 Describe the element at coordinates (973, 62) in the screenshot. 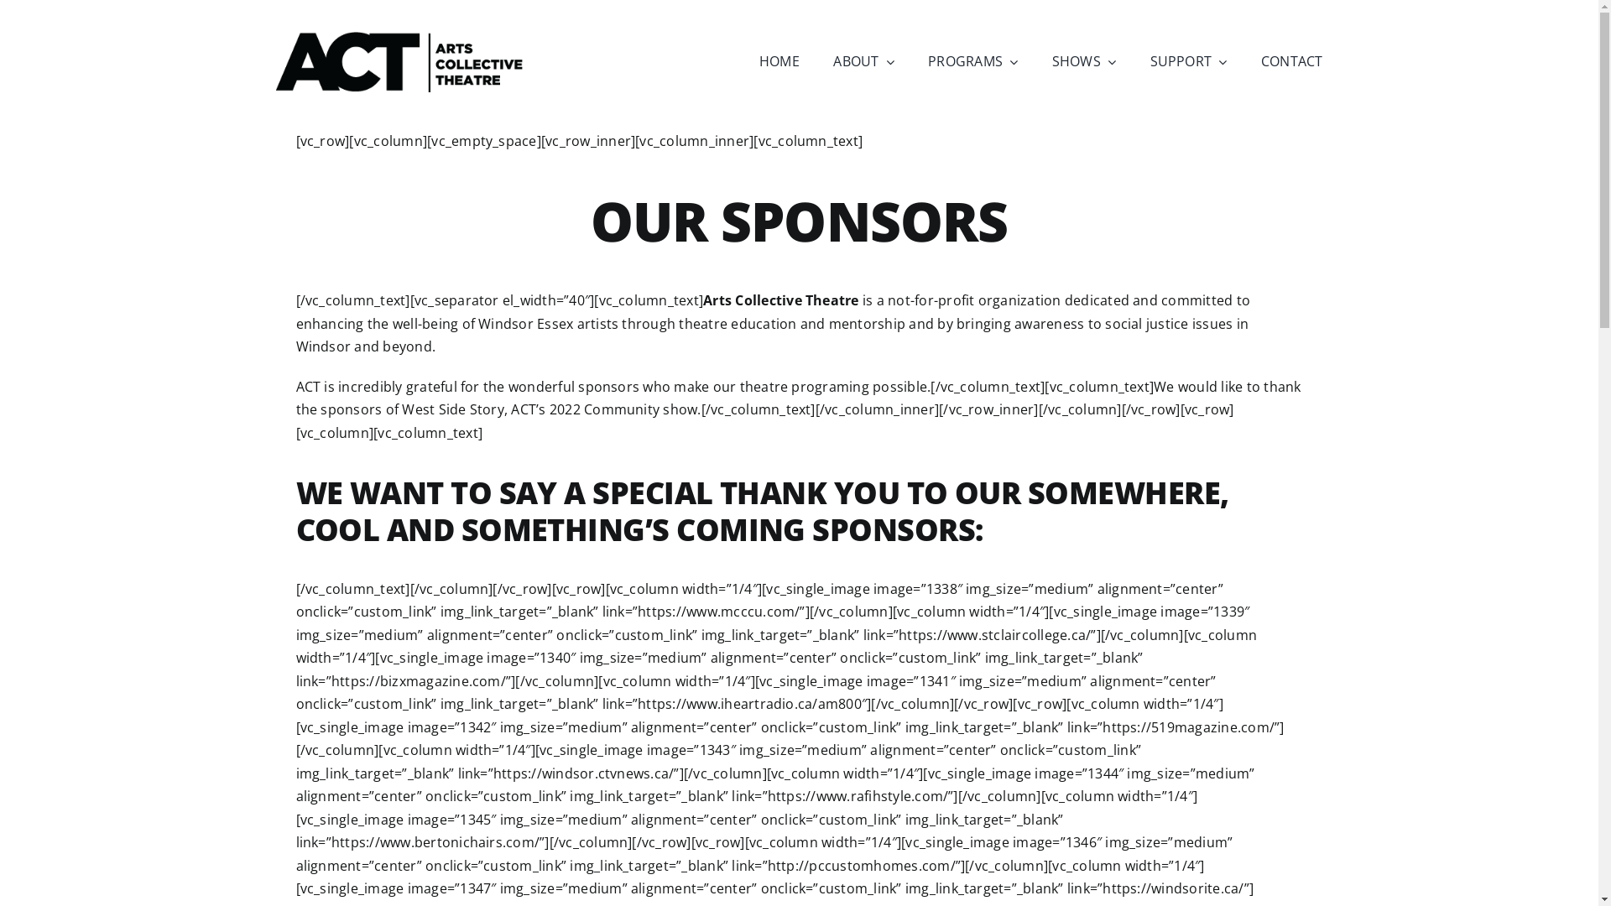

I see `PROGRAMS` at that location.